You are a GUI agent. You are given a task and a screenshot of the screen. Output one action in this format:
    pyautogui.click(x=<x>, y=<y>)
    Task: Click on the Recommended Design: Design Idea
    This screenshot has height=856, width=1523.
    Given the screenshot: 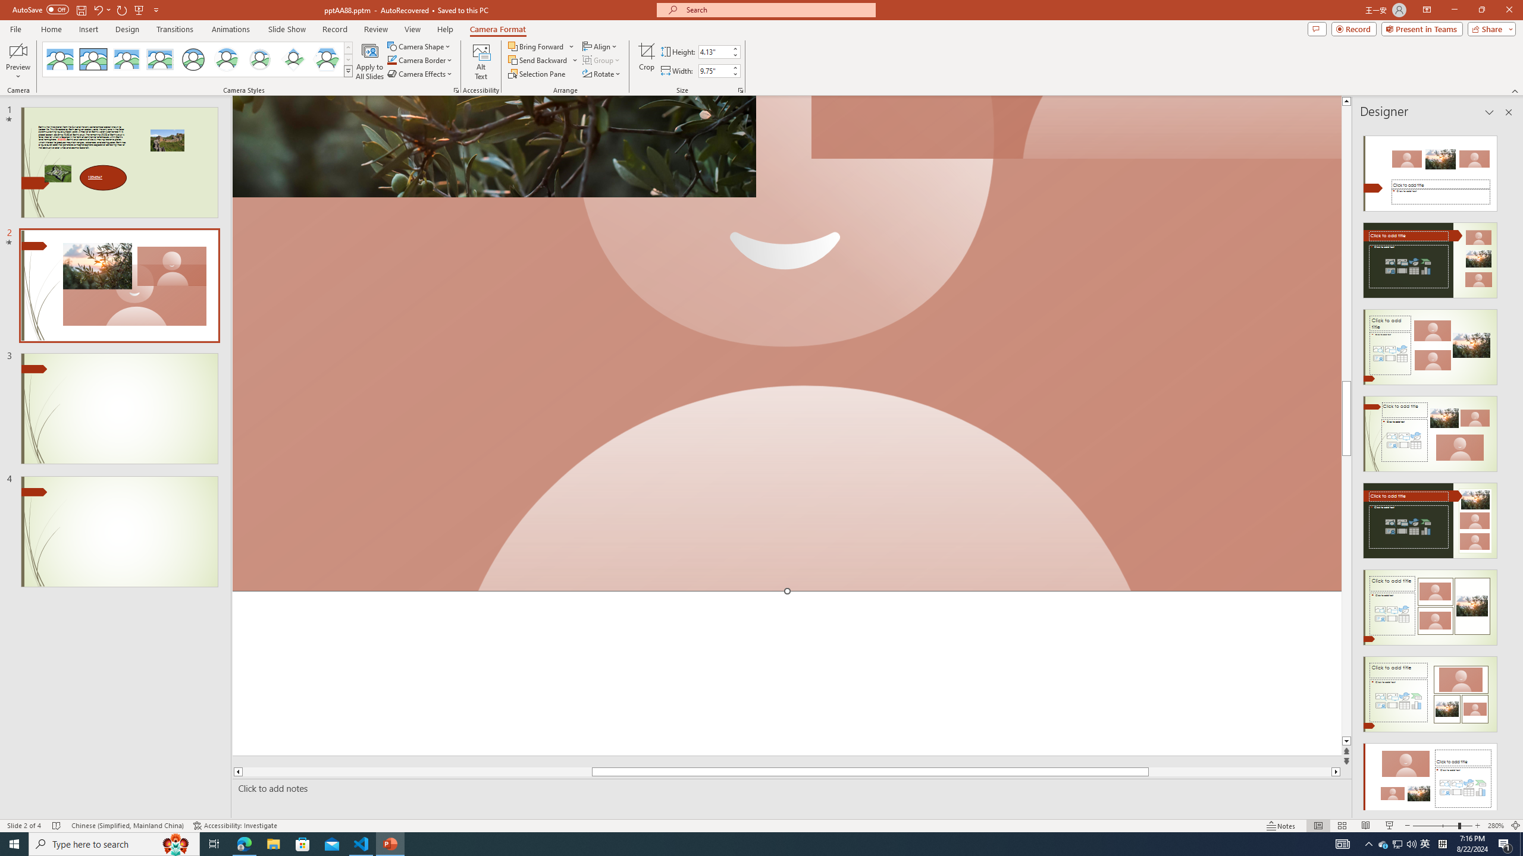 What is the action you would take?
    pyautogui.click(x=1430, y=170)
    